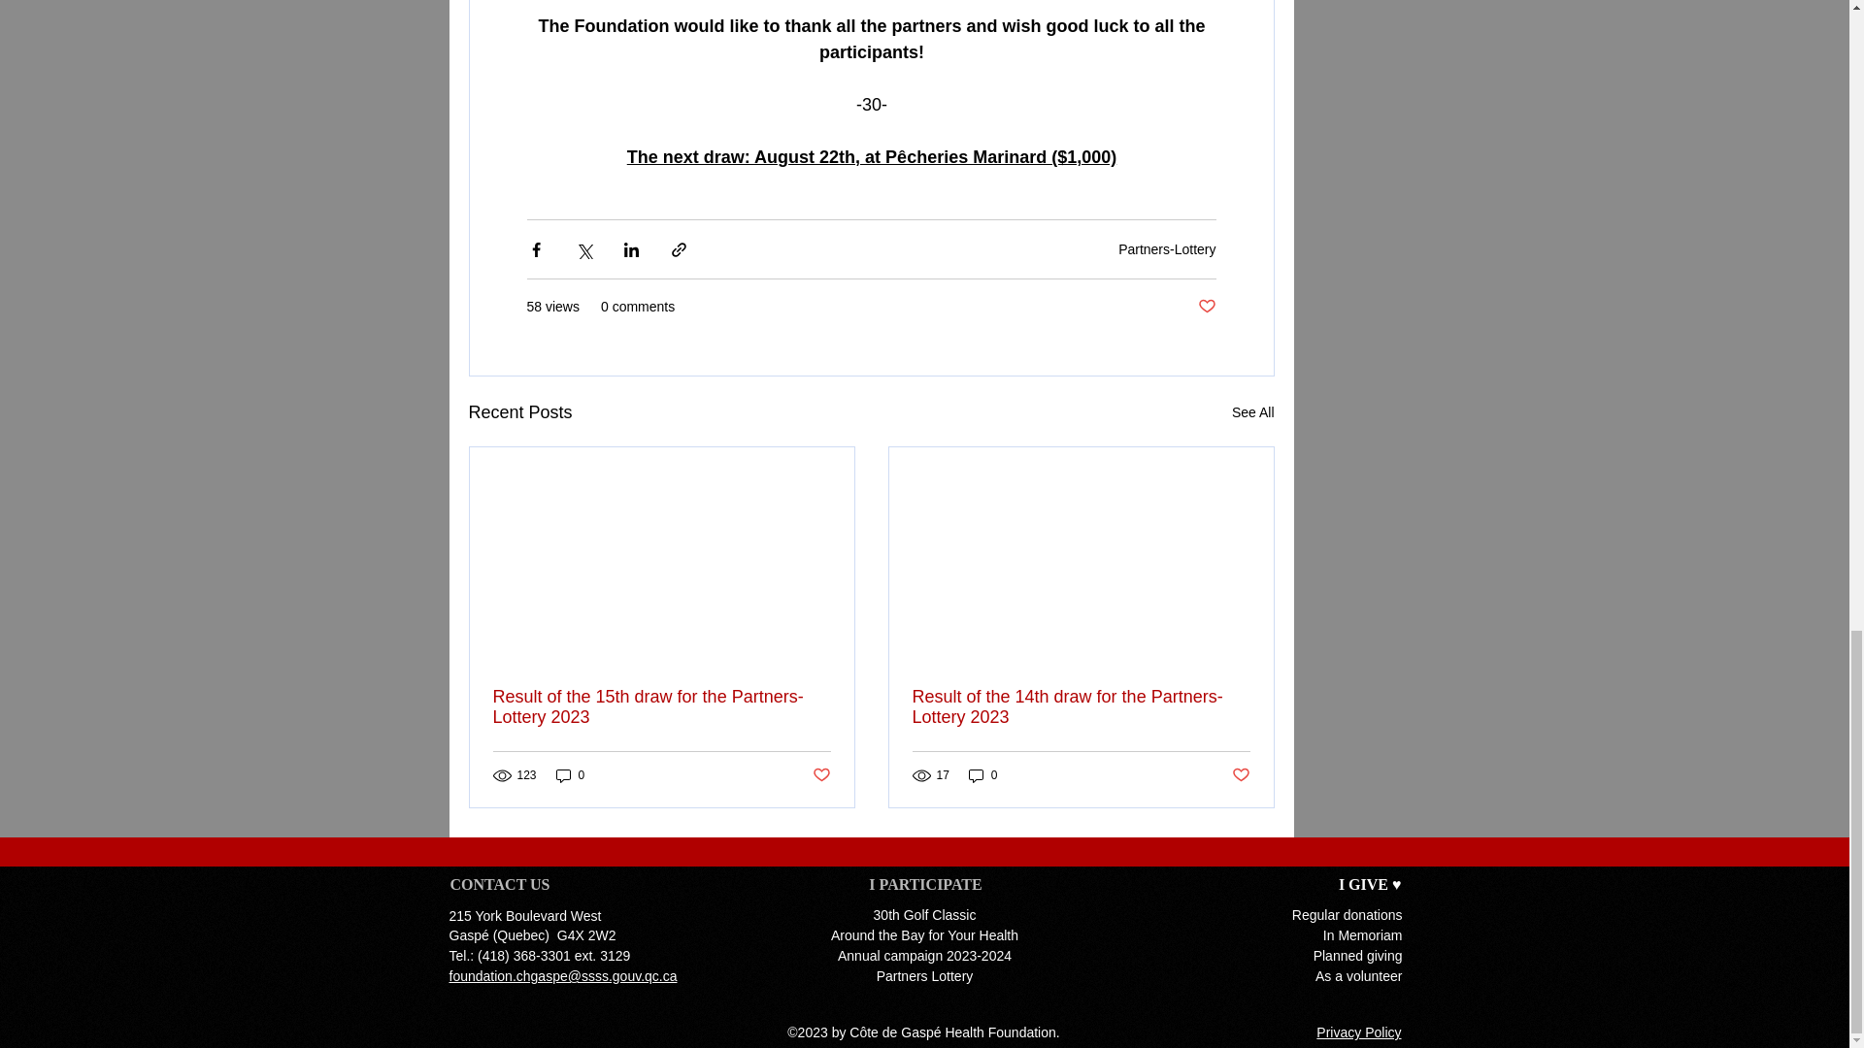 The image size is (1864, 1048). Describe the element at coordinates (982, 774) in the screenshot. I see `0` at that location.